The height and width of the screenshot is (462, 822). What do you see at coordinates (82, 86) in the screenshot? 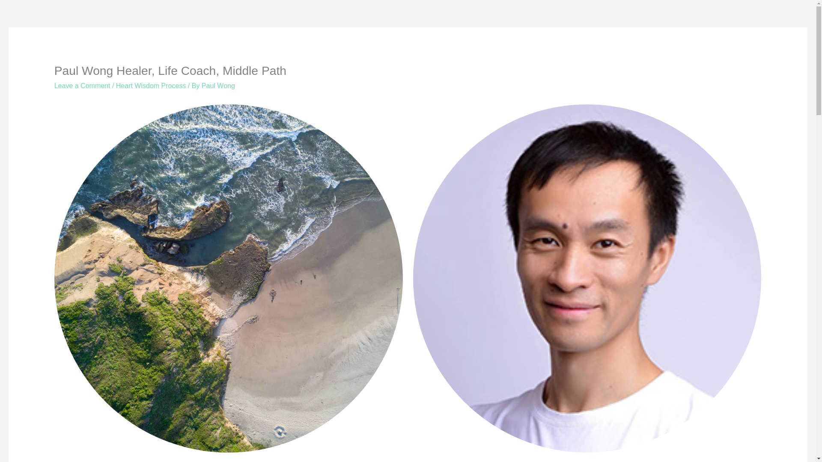
I see `Leave a Comment` at bounding box center [82, 86].